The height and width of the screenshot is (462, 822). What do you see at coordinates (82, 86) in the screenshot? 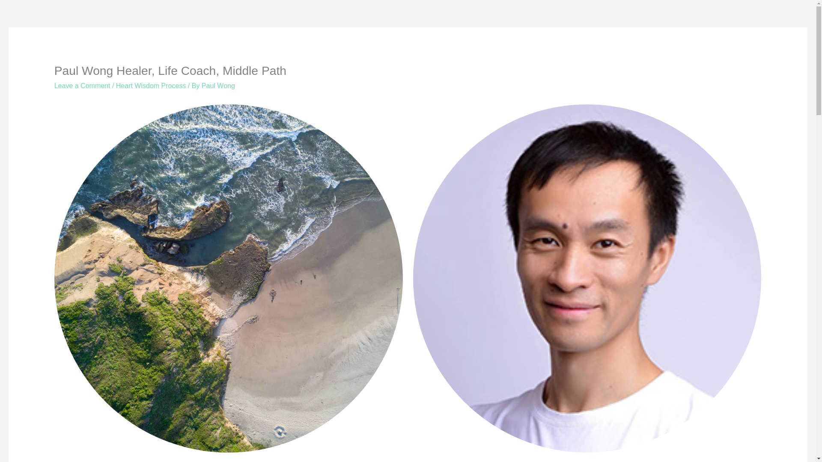
I see `Leave a Comment` at bounding box center [82, 86].